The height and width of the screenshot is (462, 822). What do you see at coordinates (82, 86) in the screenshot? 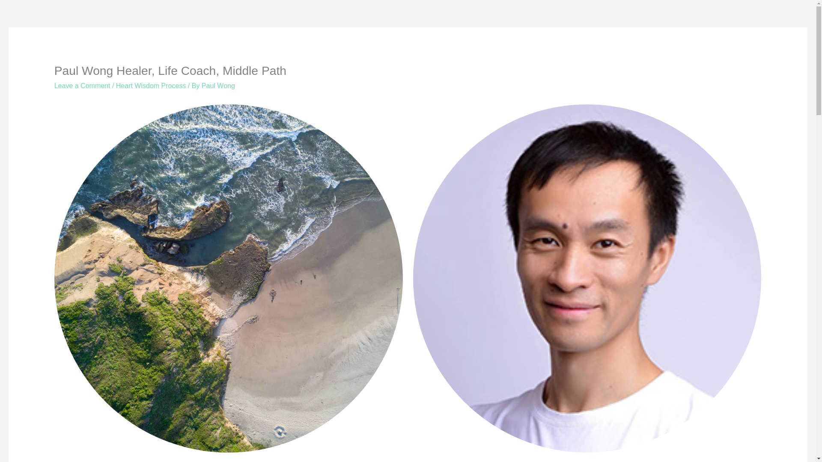
I see `Leave a Comment` at bounding box center [82, 86].